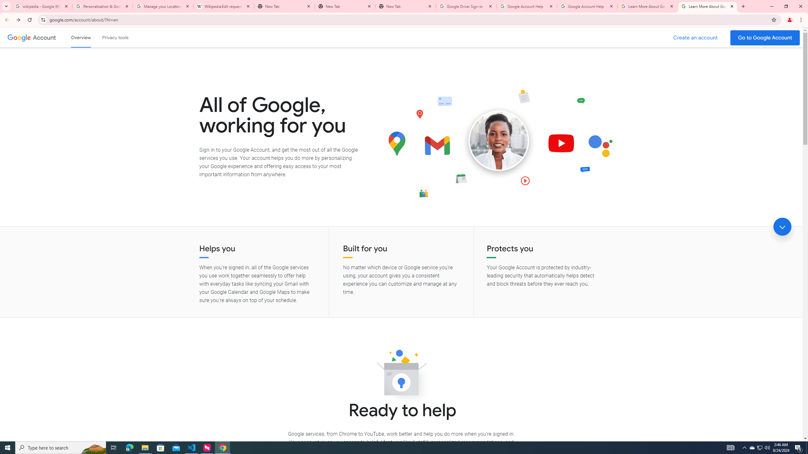 The image size is (808, 454). What do you see at coordinates (224, 6) in the screenshot?
I see `Wikipedia:Edit requests - Wikipedia` at bounding box center [224, 6].